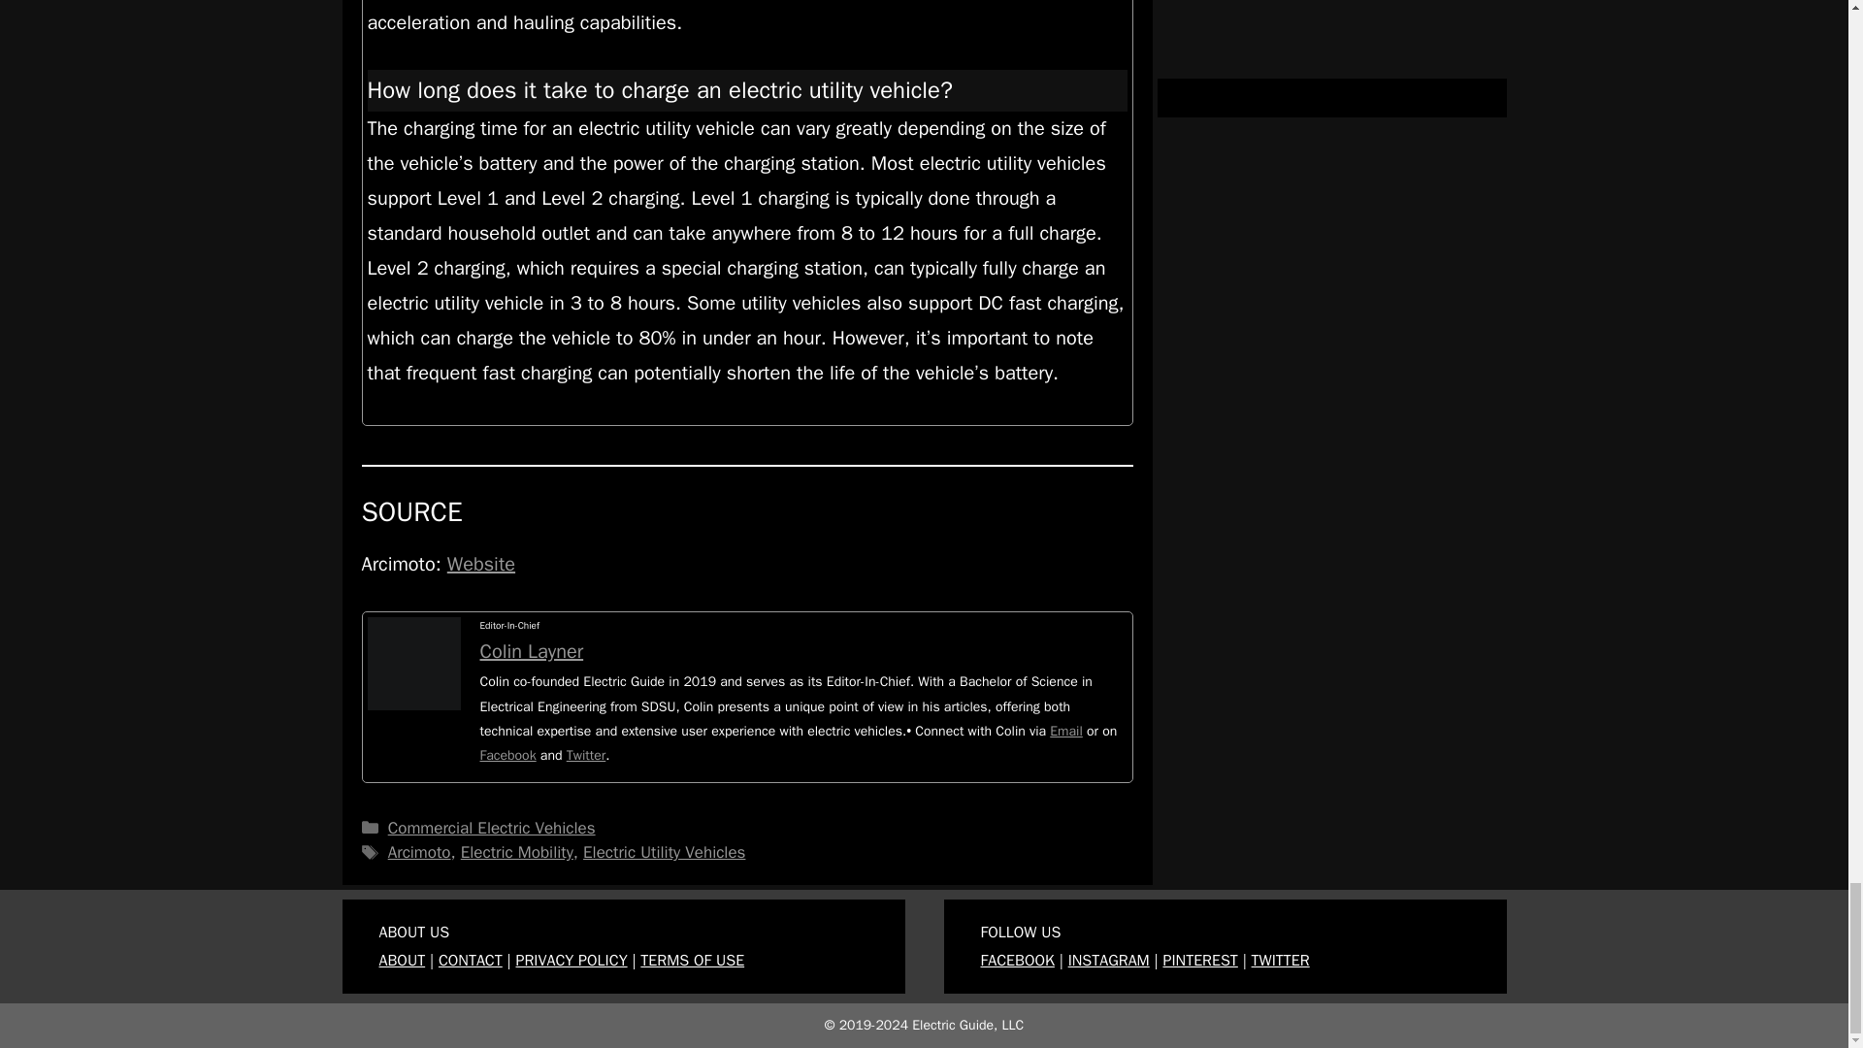 The height and width of the screenshot is (1048, 1863). Describe the element at coordinates (491, 829) in the screenshot. I see `Commercial Electric Vehicles` at that location.